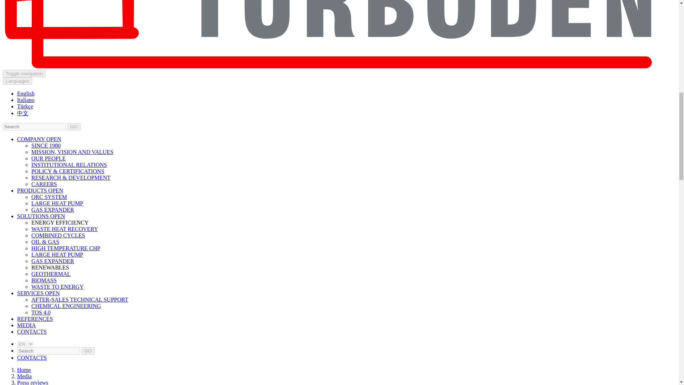 This screenshot has height=385, width=684. Describe the element at coordinates (48, 158) in the screenshot. I see `Our People` at that location.